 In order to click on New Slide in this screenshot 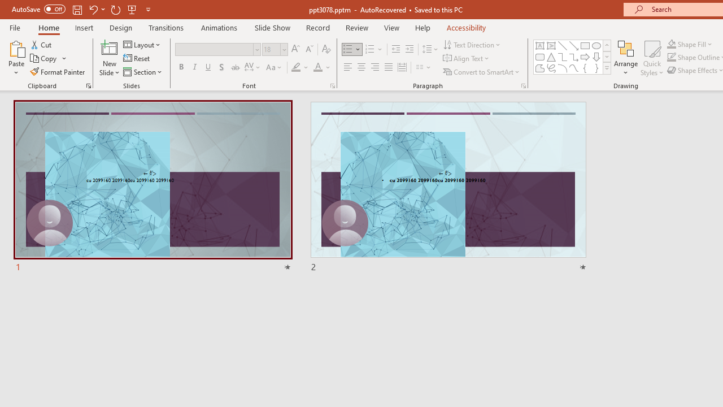, I will do `click(110, 47)`.